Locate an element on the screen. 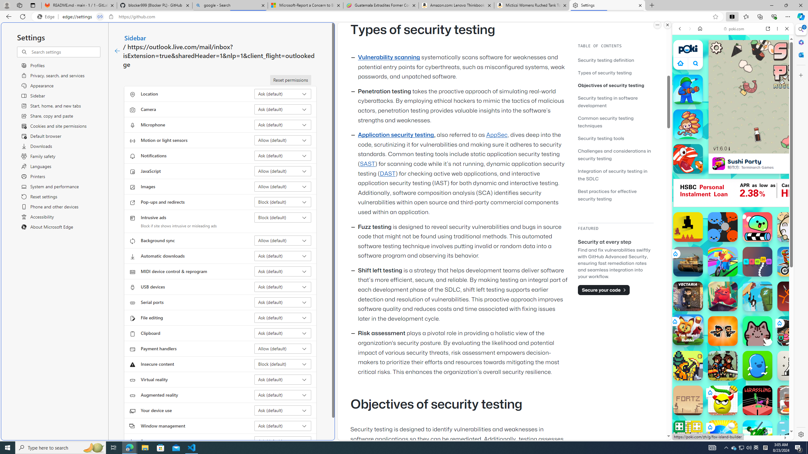 This screenshot has width=808, height=454. Security testing definition is located at coordinates (606, 60).